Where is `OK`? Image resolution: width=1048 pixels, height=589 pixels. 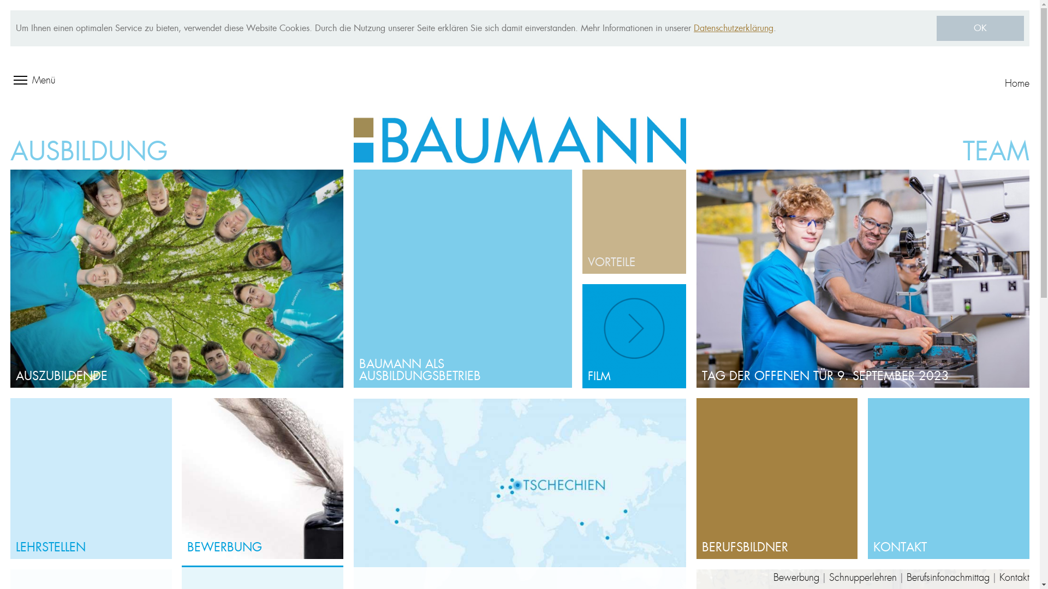 OK is located at coordinates (980, 28).